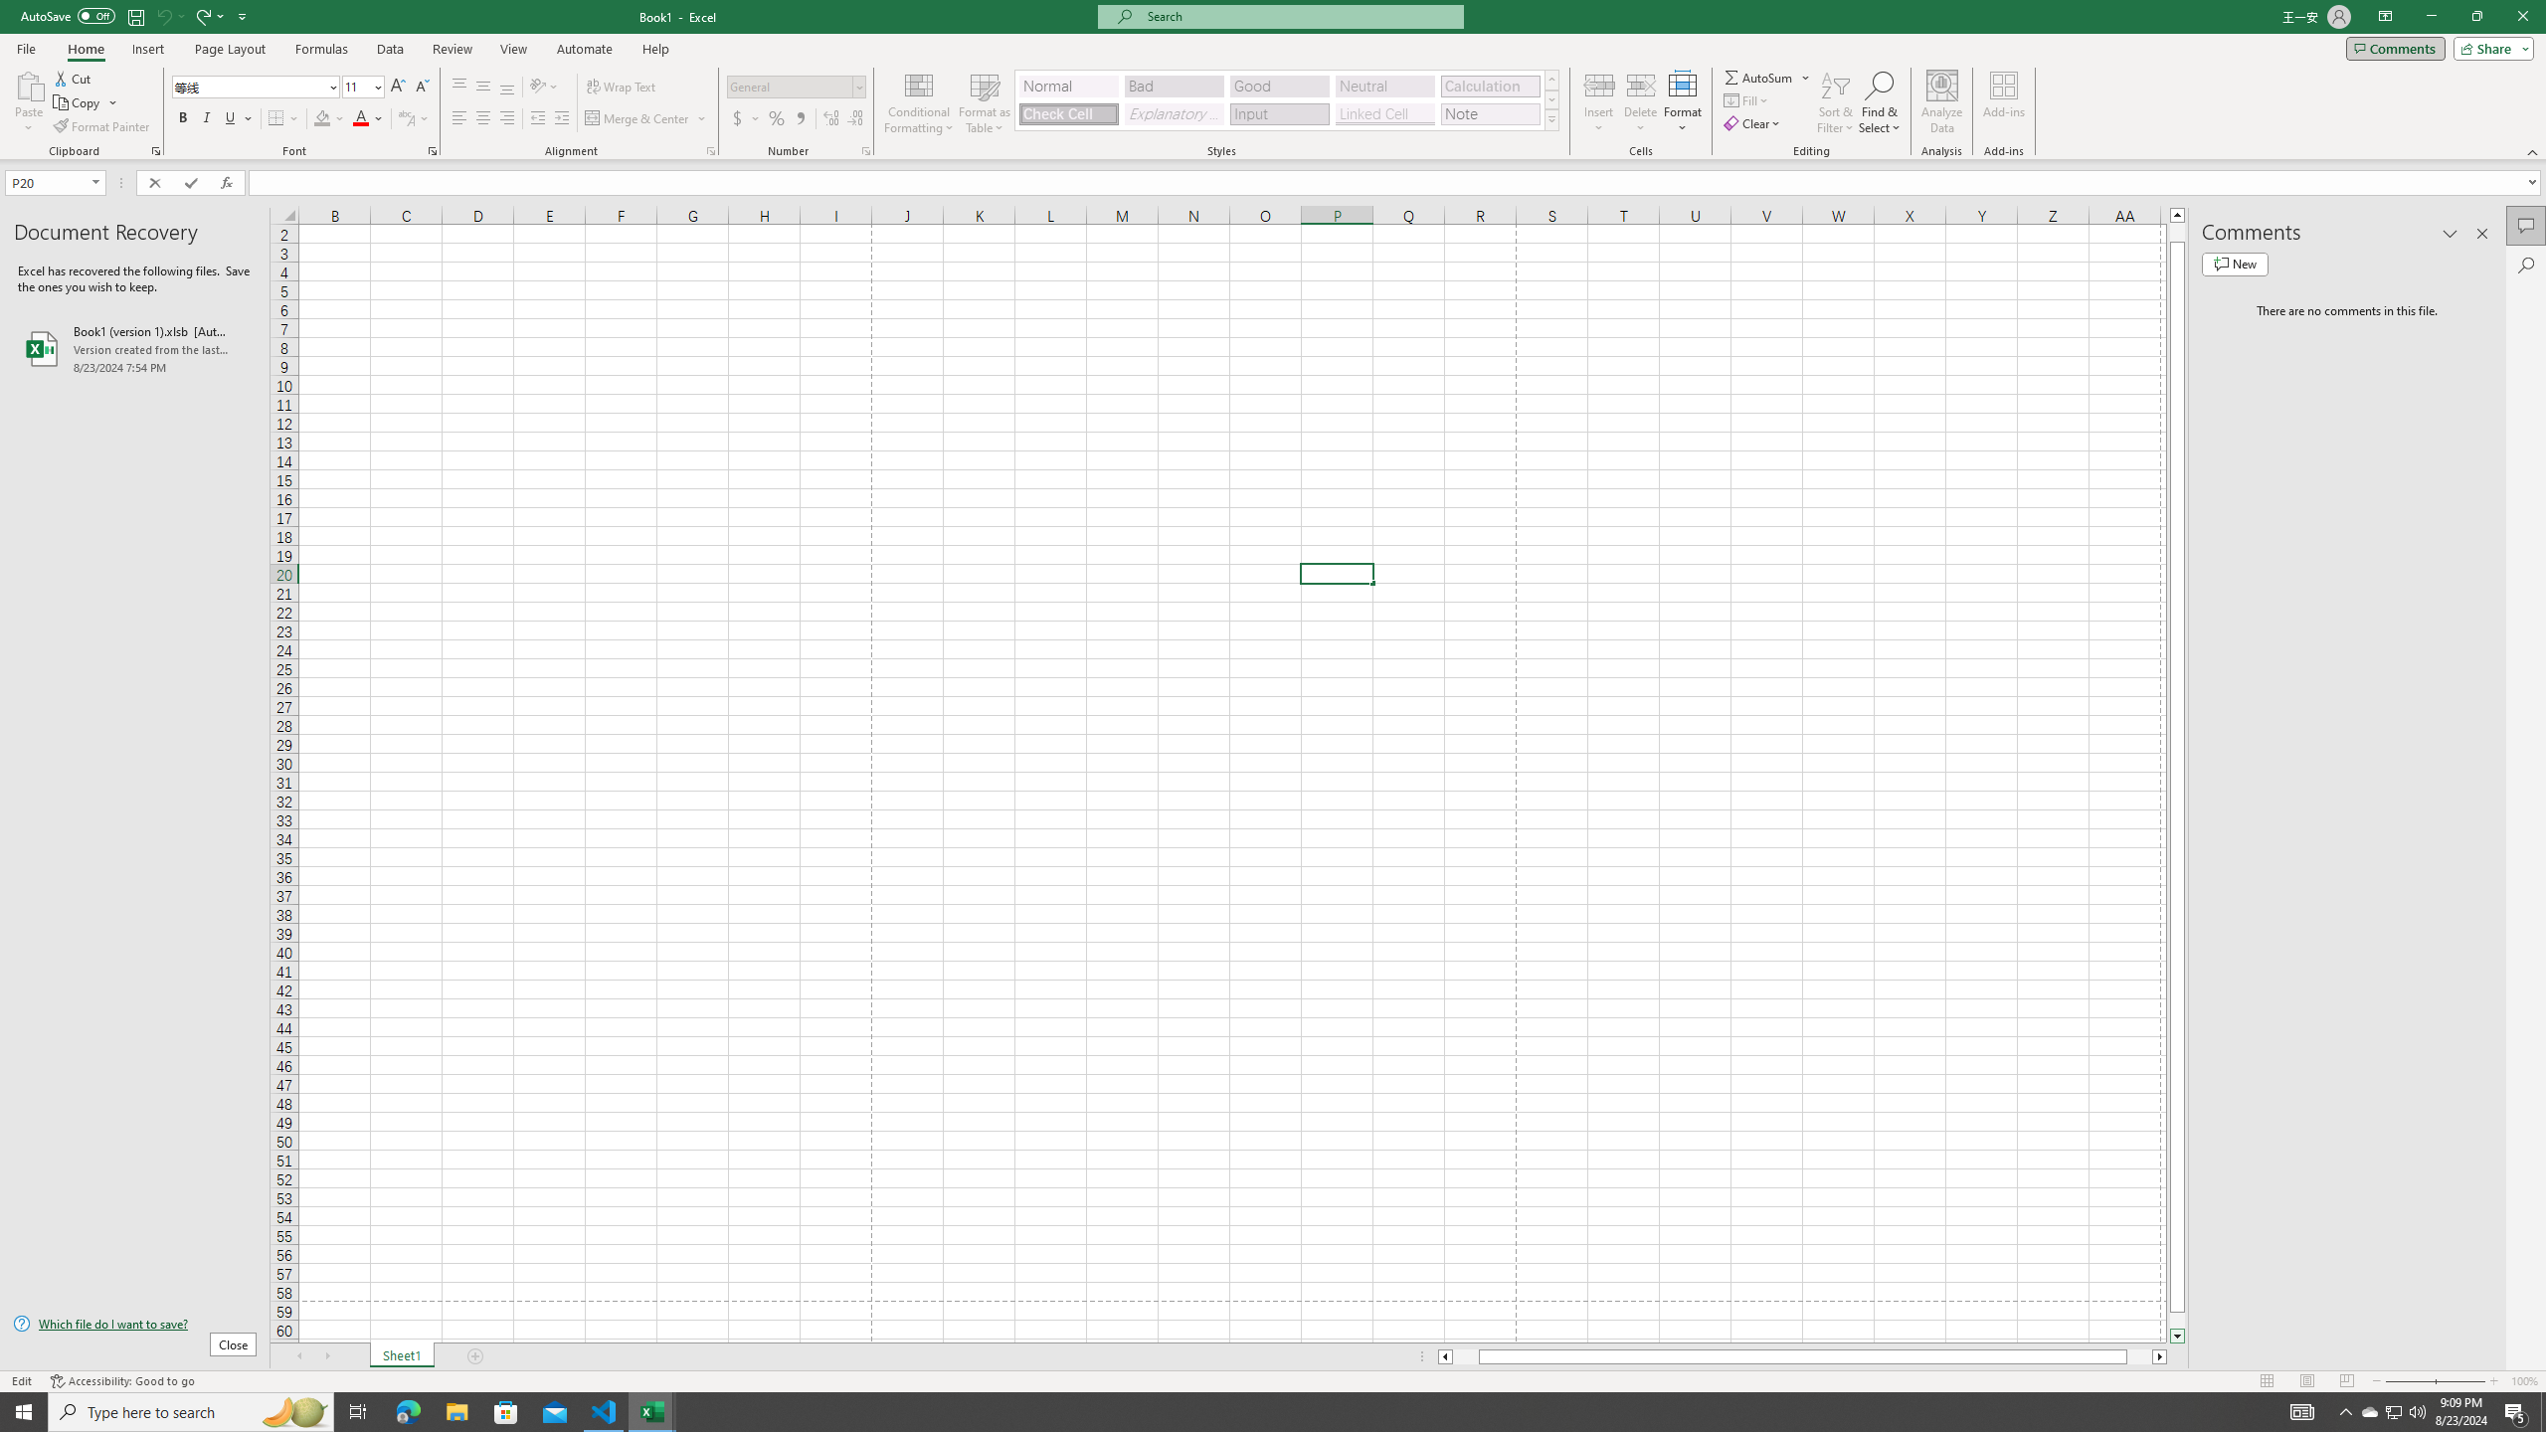 The width and height of the screenshot is (2546, 1432). What do you see at coordinates (1551, 119) in the screenshot?
I see `Cell Styles` at bounding box center [1551, 119].